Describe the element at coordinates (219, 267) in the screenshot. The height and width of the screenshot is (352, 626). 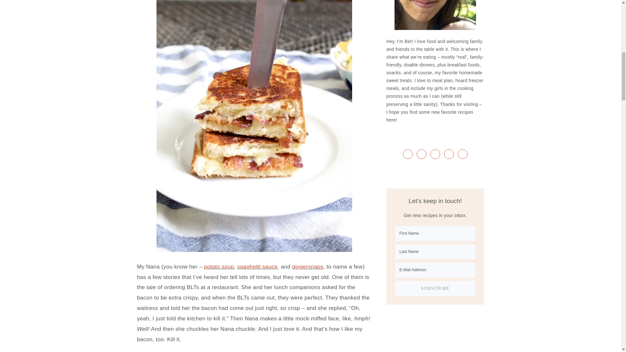
I see `potato soup` at that location.